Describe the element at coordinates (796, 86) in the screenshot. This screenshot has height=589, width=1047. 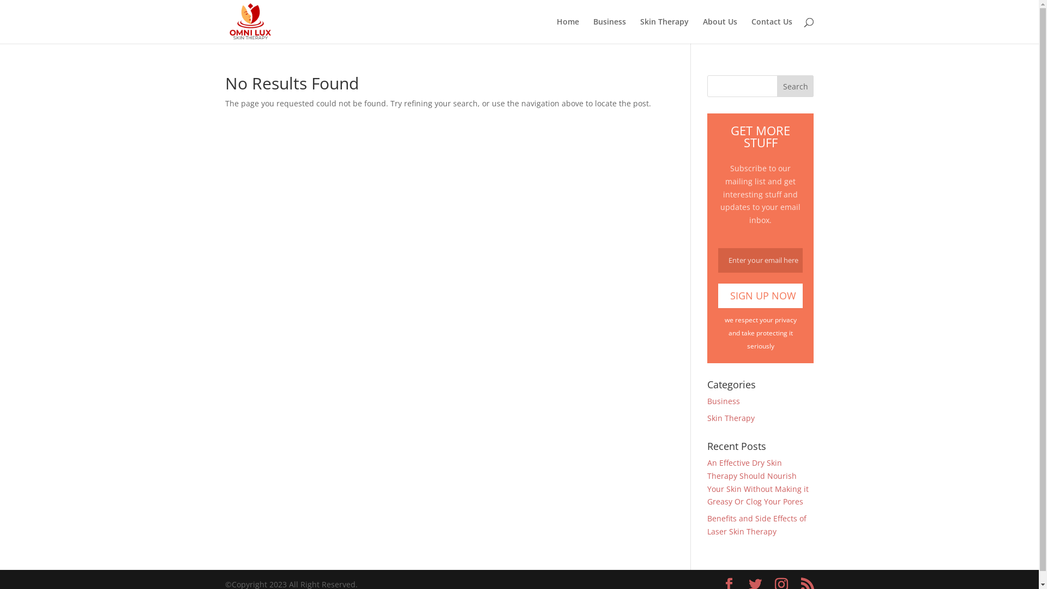
I see `Search` at that location.